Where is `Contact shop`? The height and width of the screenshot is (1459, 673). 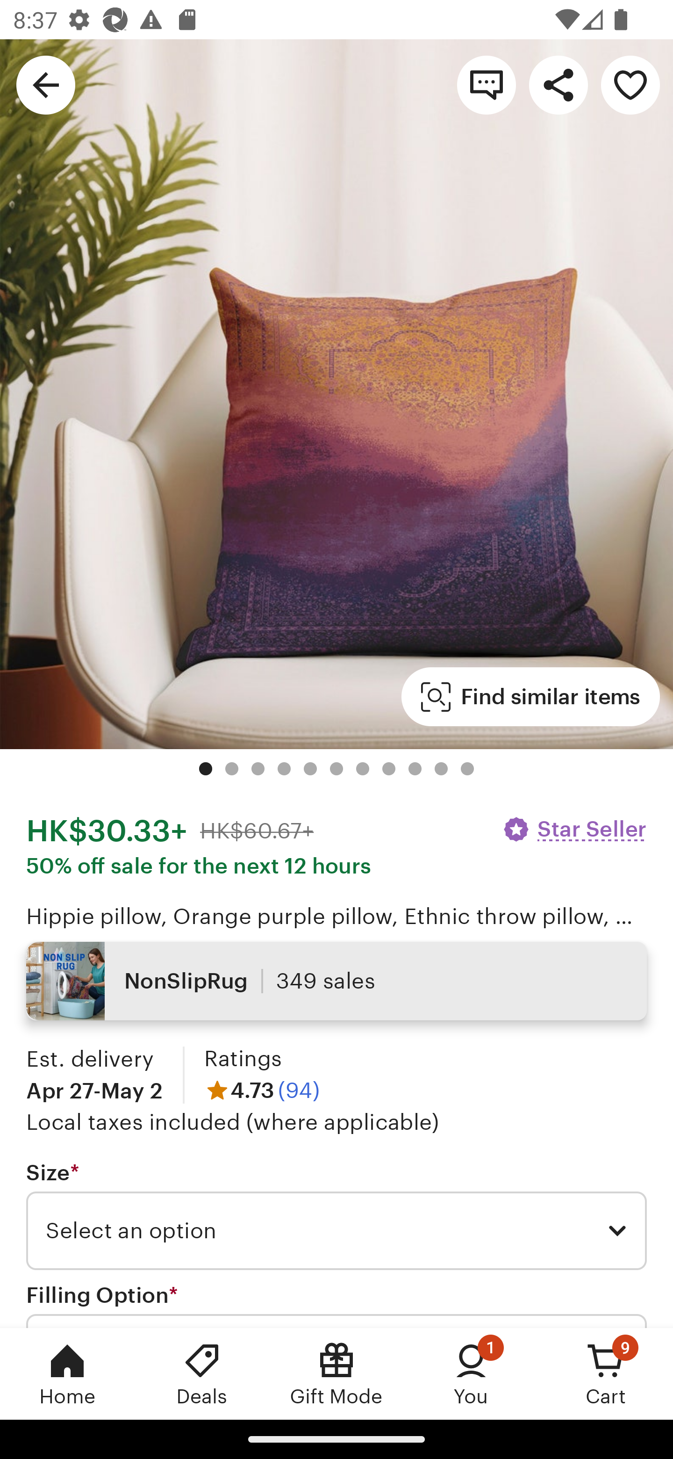 Contact shop is located at coordinates (486, 84).